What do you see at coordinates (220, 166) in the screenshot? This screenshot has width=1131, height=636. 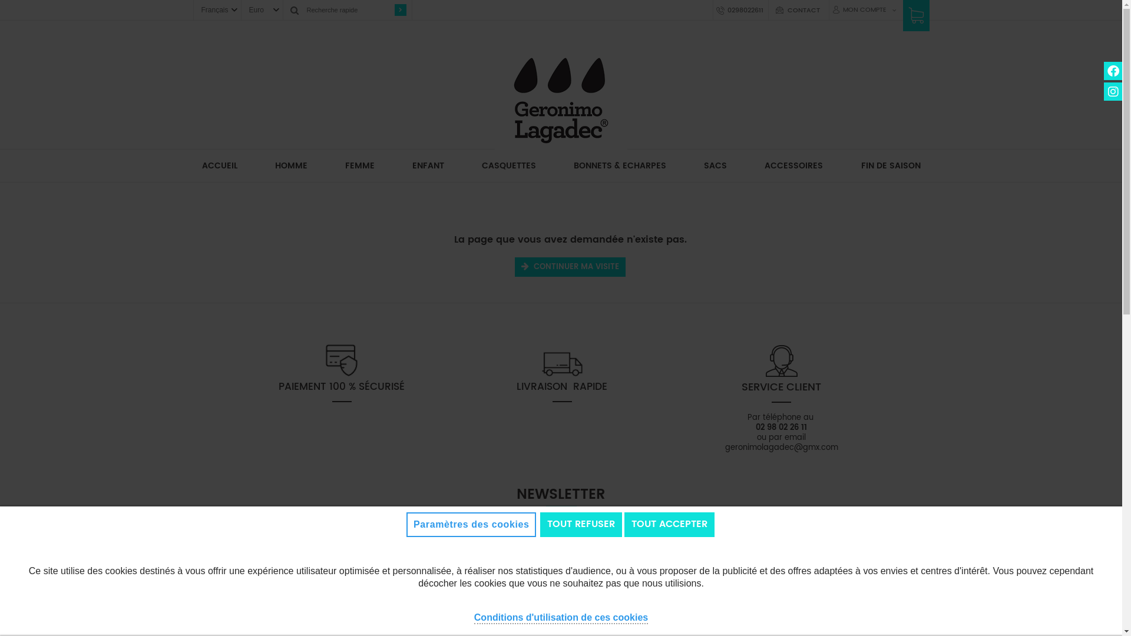 I see `ACCUEIL` at bounding box center [220, 166].